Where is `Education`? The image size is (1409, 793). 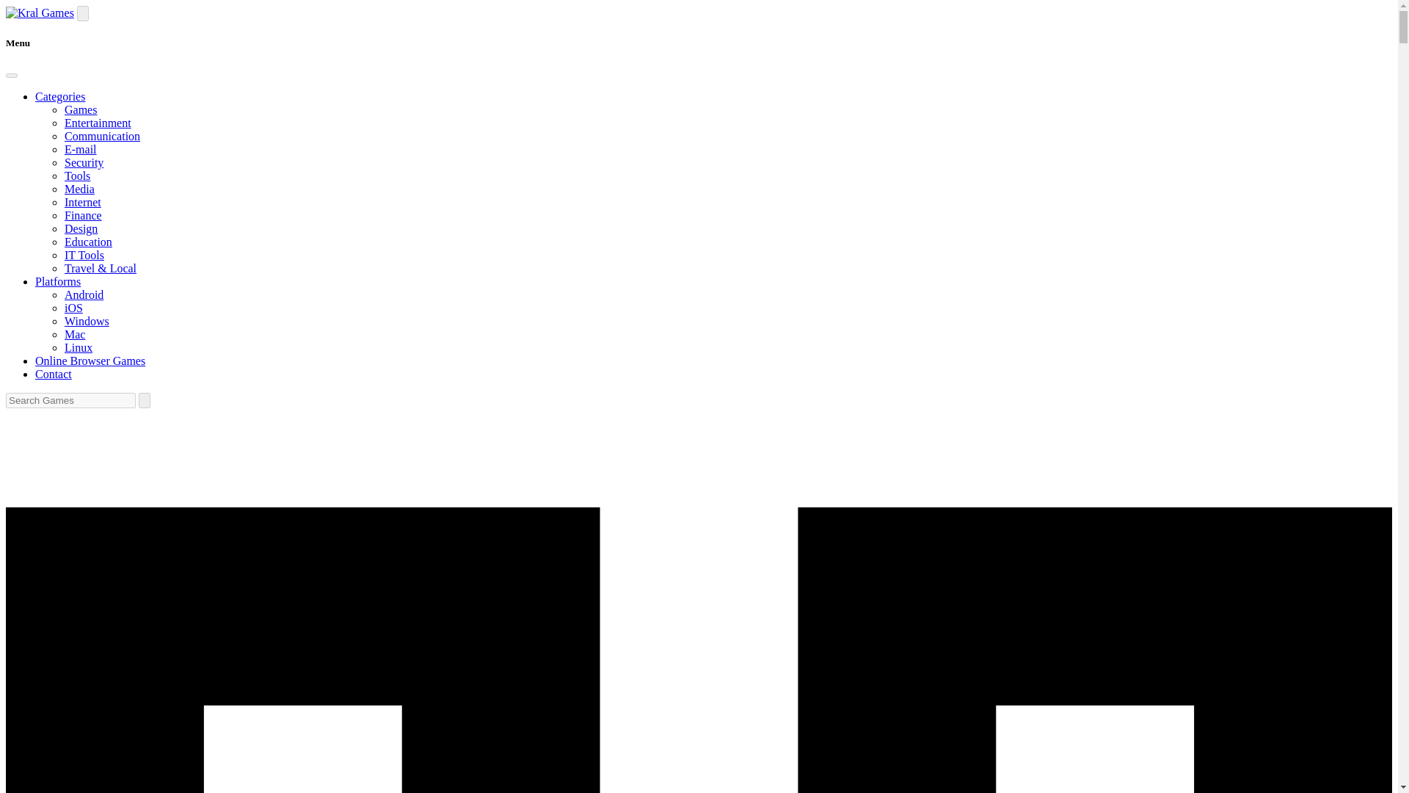
Education is located at coordinates (88, 242).